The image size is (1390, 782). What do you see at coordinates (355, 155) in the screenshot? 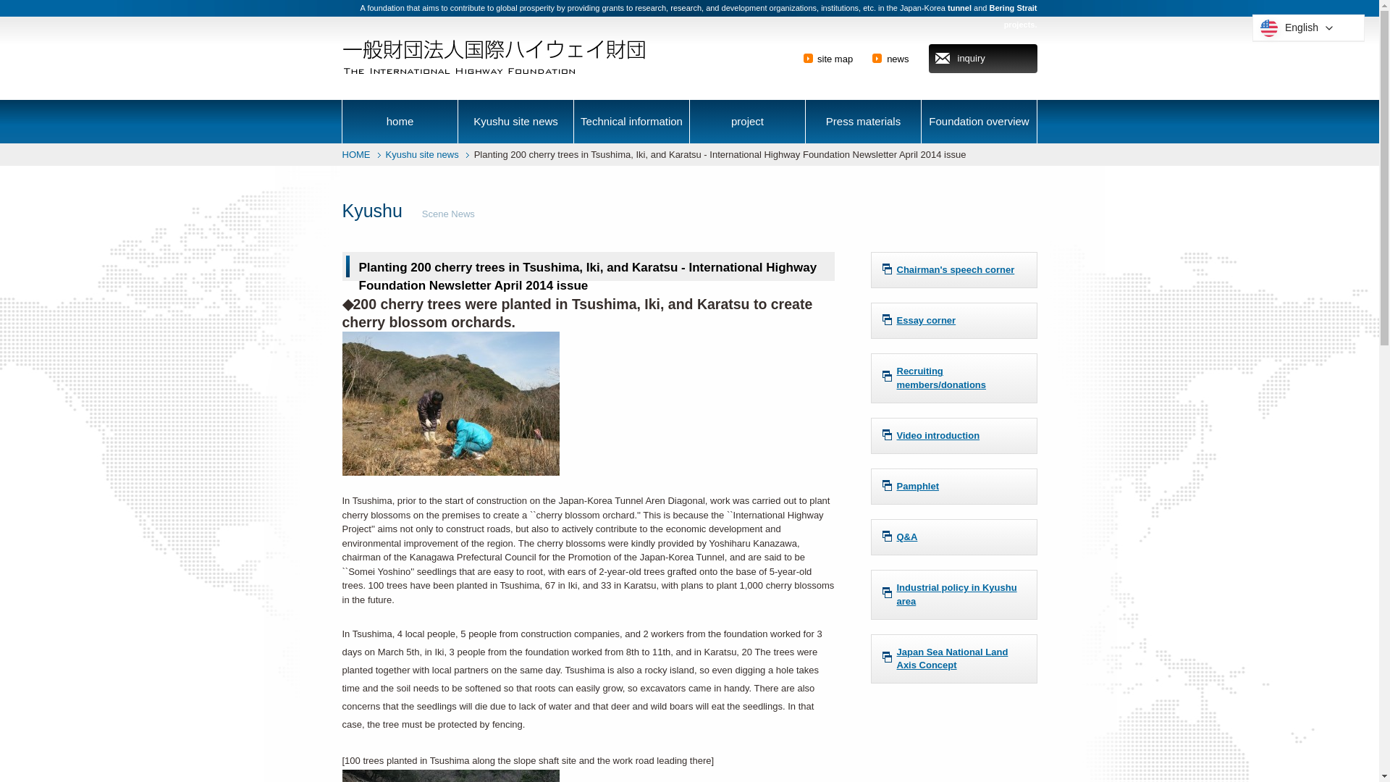
I see `HOME` at bounding box center [355, 155].